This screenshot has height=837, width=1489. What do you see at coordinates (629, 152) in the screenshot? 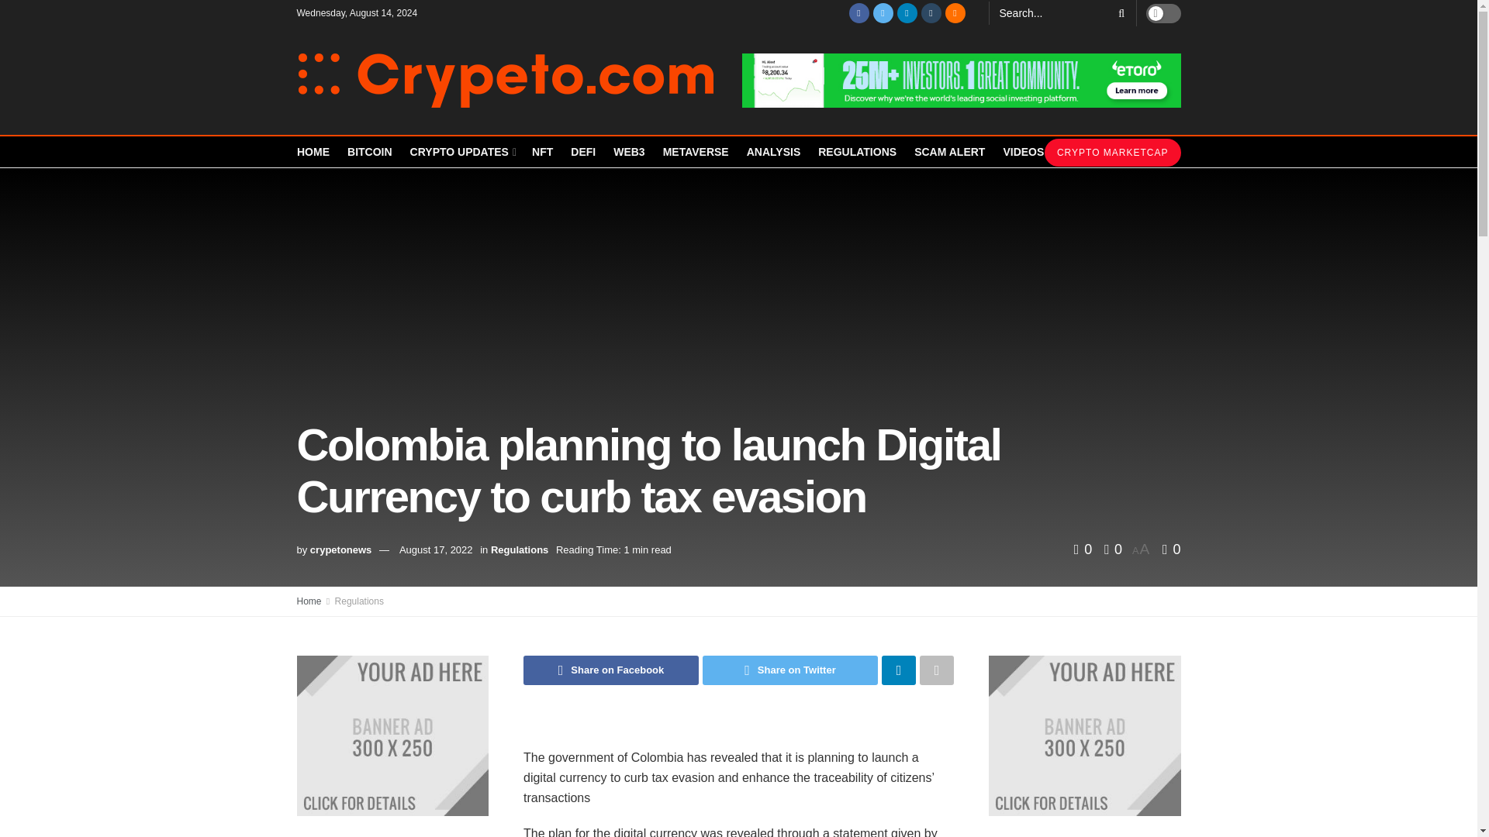
I see `WEB3` at bounding box center [629, 152].